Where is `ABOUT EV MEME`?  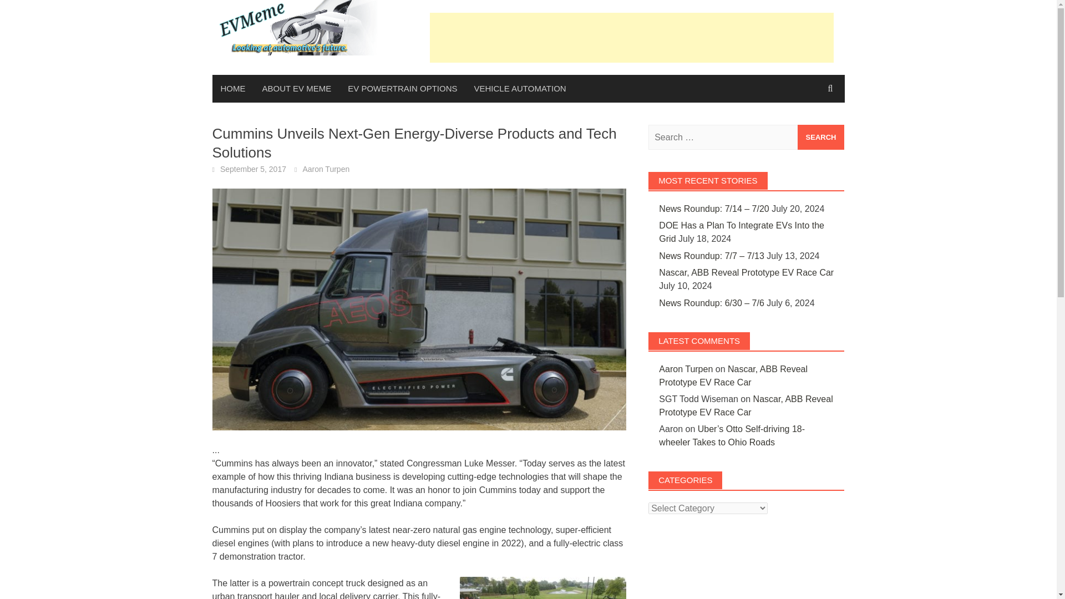 ABOUT EV MEME is located at coordinates (297, 89).